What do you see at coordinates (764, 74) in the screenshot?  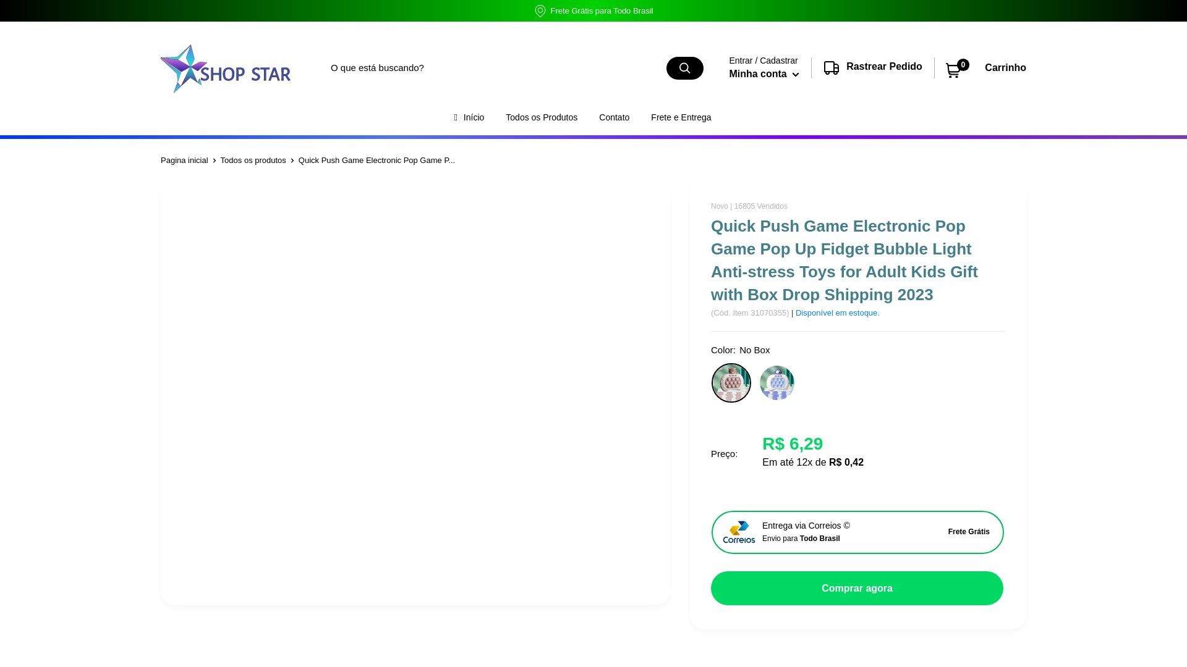 I see `Todos os produtos` at bounding box center [764, 74].